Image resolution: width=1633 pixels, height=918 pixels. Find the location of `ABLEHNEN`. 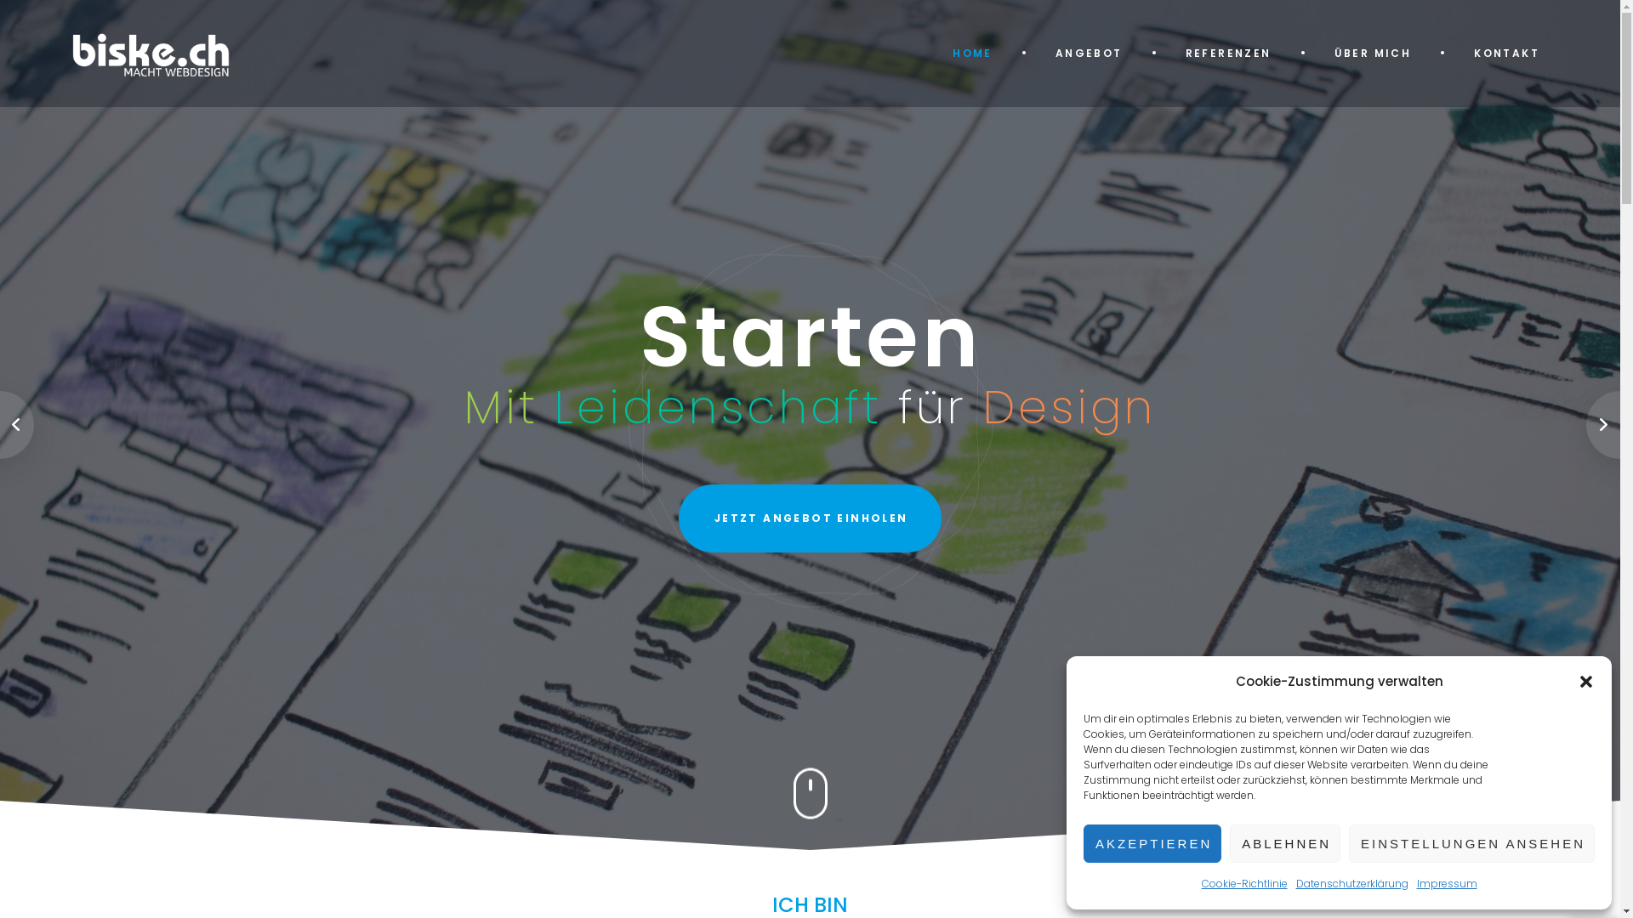

ABLEHNEN is located at coordinates (1285, 843).